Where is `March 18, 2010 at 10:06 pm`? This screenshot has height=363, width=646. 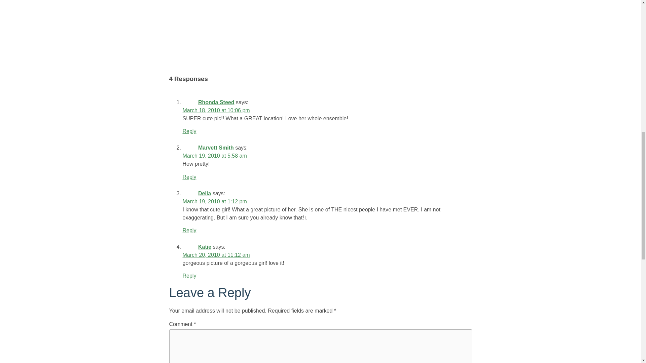
March 18, 2010 at 10:06 pm is located at coordinates (216, 110).